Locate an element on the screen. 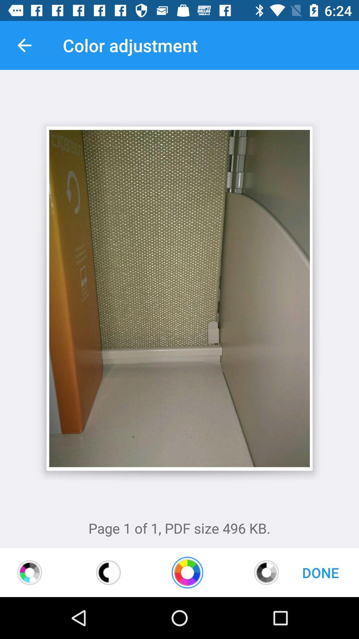  choose the icon below the page 1 of item is located at coordinates (267, 572).